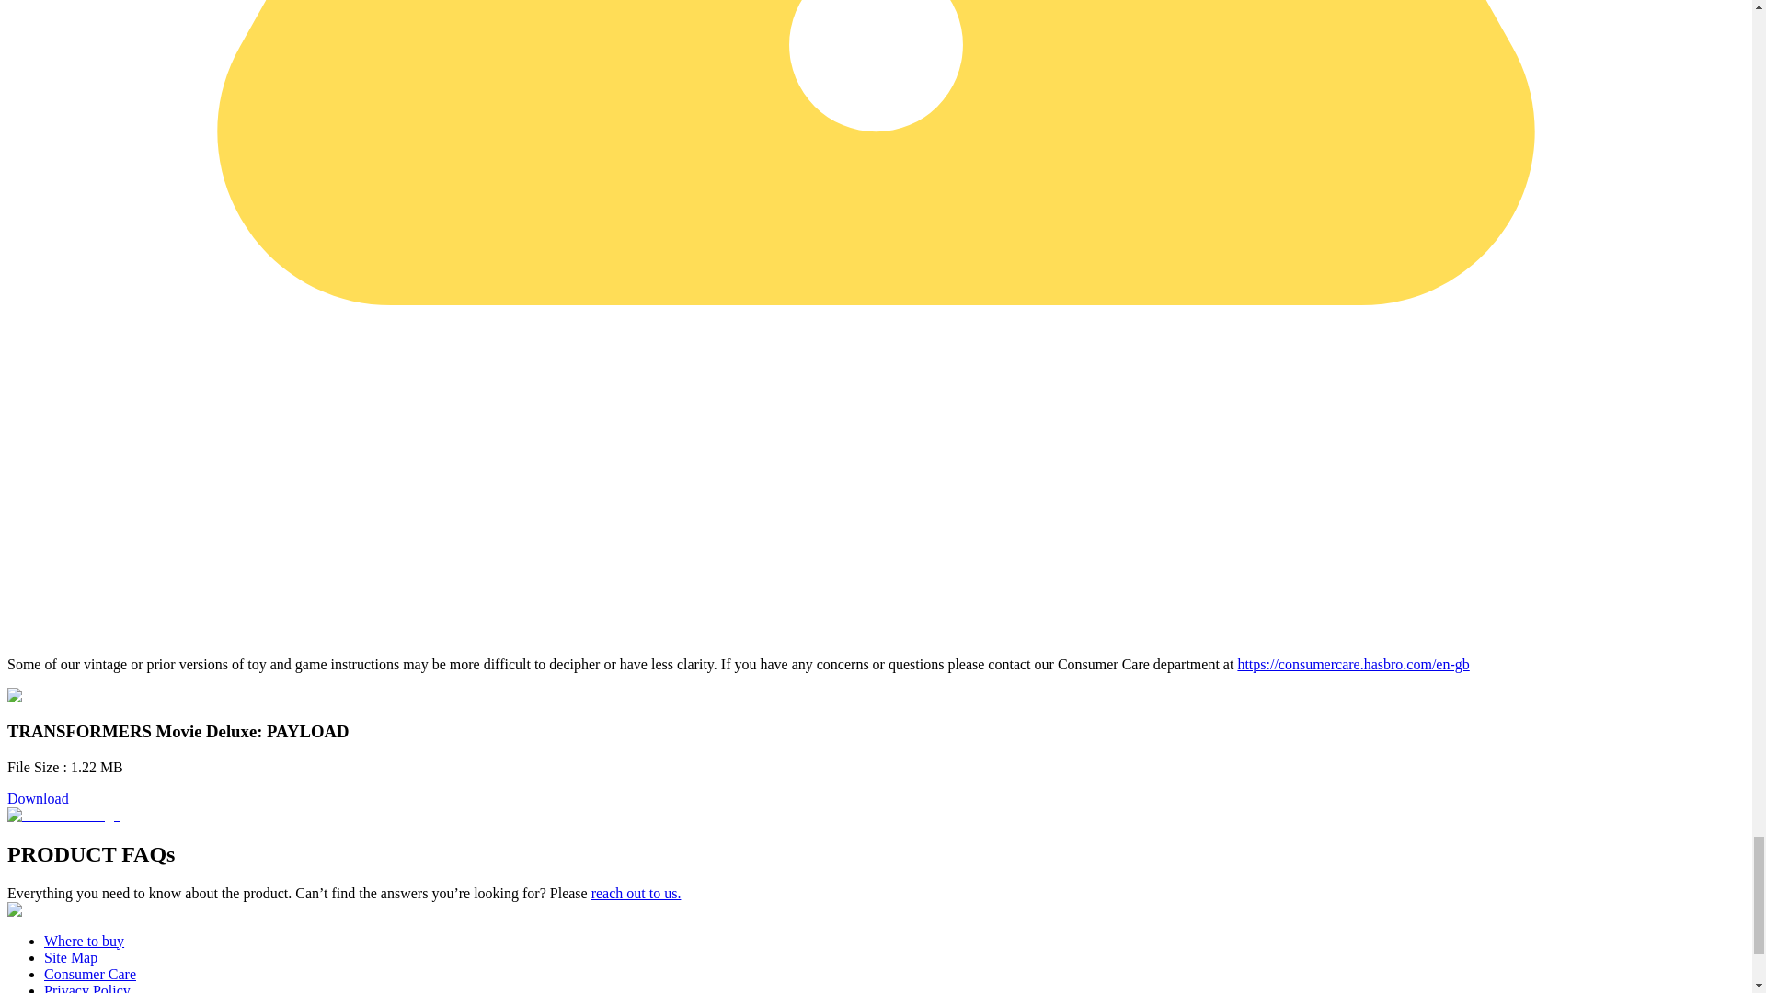  What do you see at coordinates (84, 942) in the screenshot?
I see `Where to buy` at bounding box center [84, 942].